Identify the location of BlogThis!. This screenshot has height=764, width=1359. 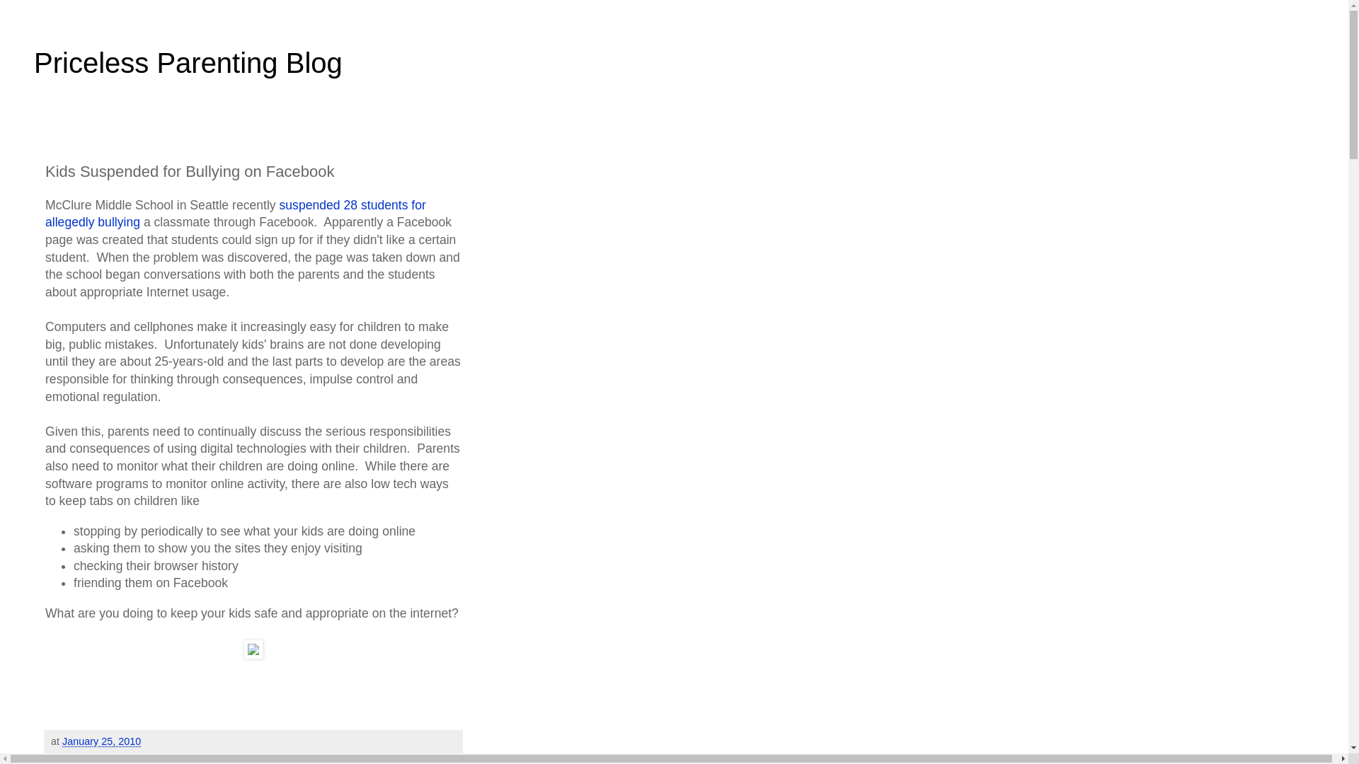
(119, 757).